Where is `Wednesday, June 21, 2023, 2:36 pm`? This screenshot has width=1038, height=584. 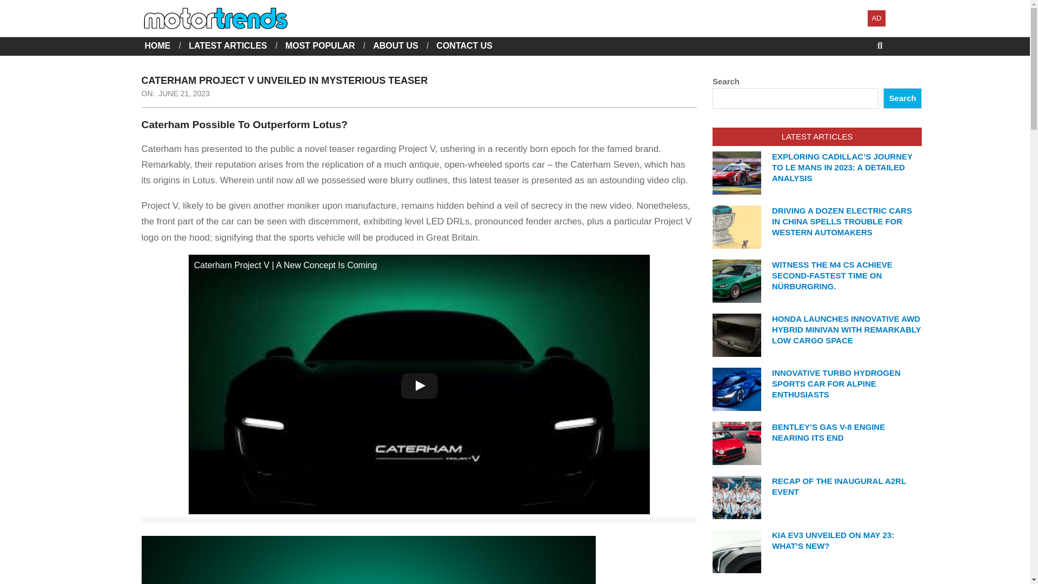 Wednesday, June 21, 2023, 2:36 pm is located at coordinates (184, 94).